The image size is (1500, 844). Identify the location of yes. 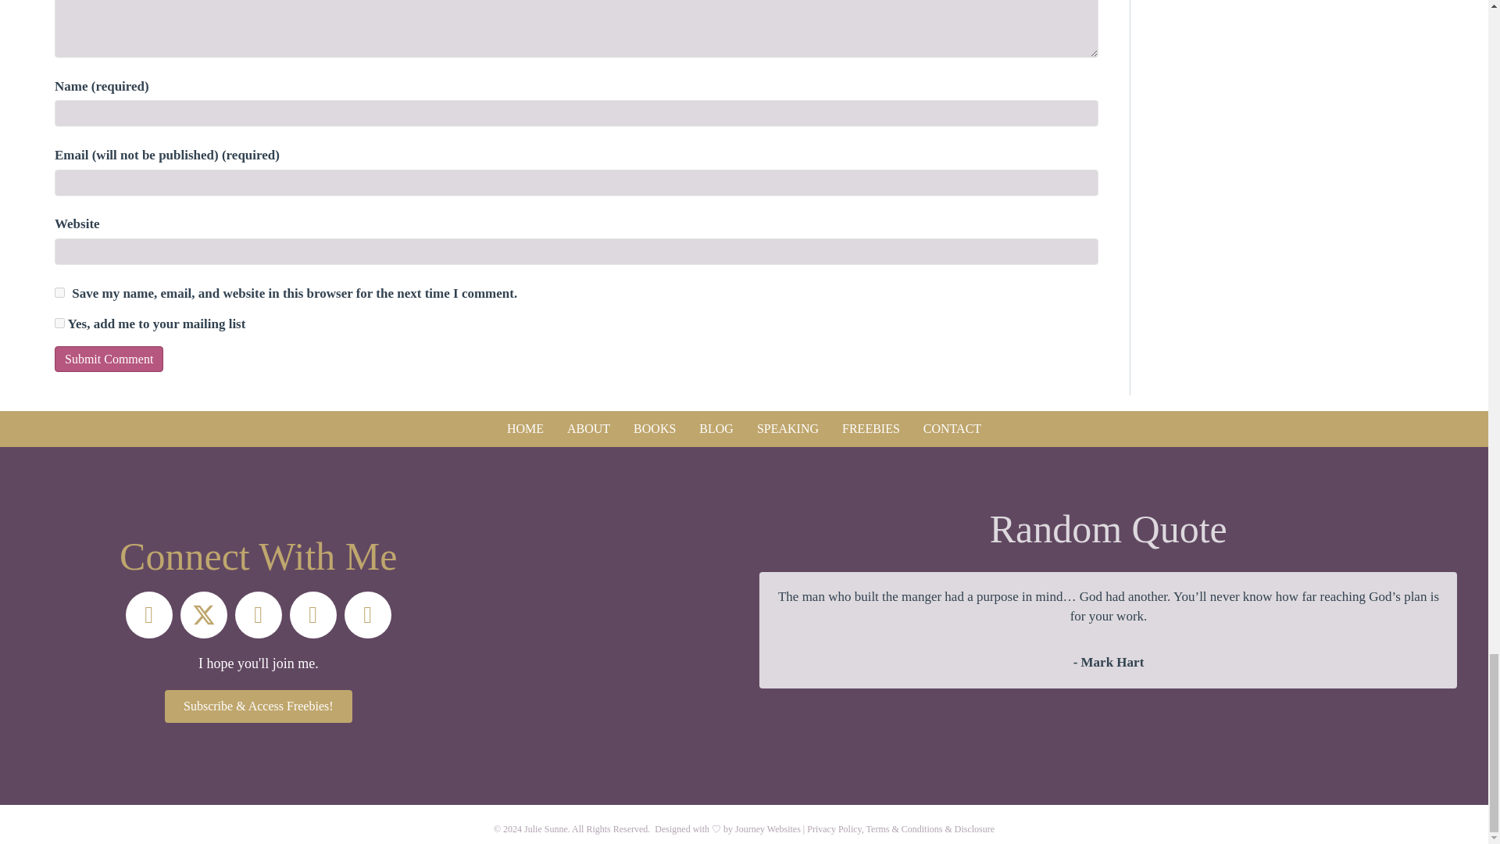
(59, 292).